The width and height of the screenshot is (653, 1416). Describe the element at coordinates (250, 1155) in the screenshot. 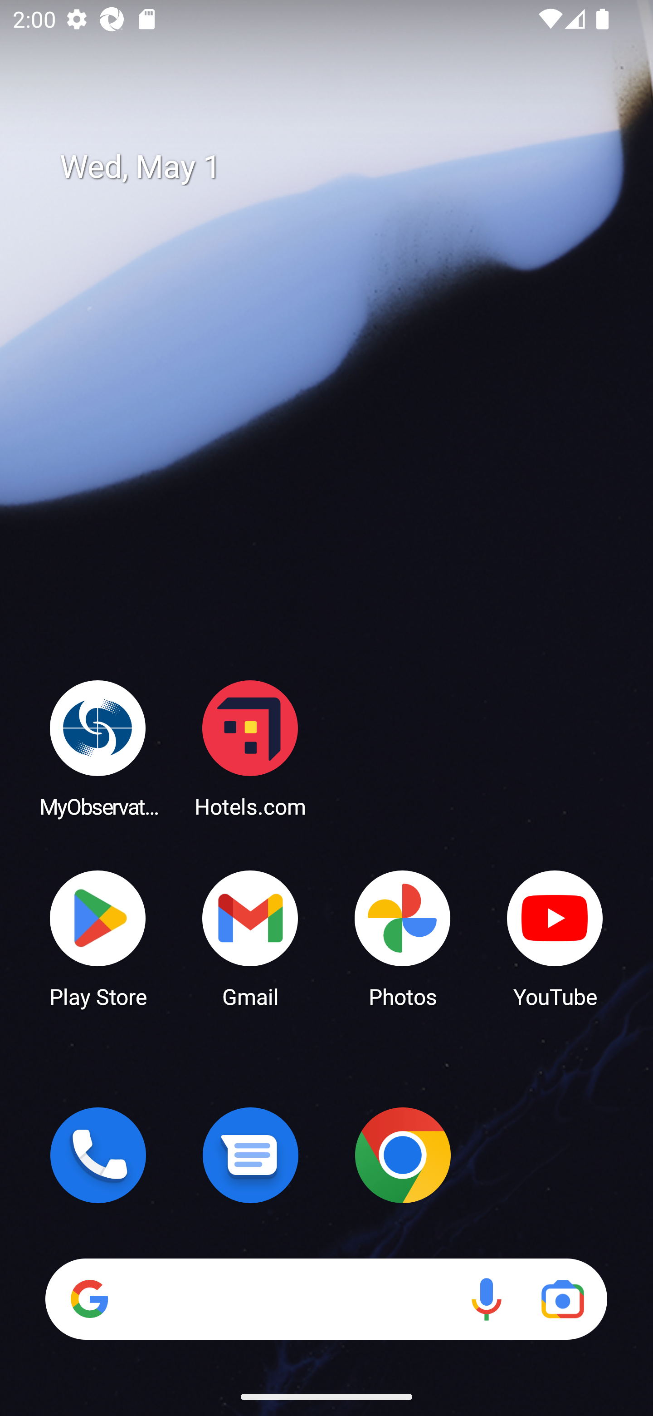

I see `Messages` at that location.